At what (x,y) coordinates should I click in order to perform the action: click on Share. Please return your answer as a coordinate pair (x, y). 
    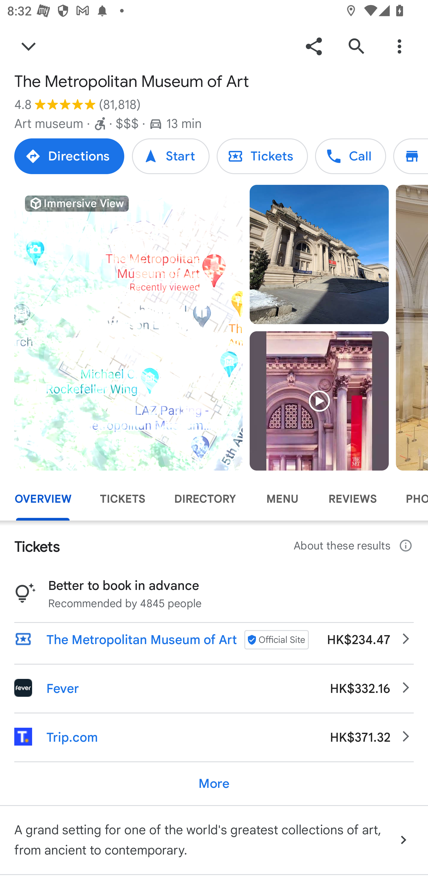
    Looking at the image, I should click on (314, 46).